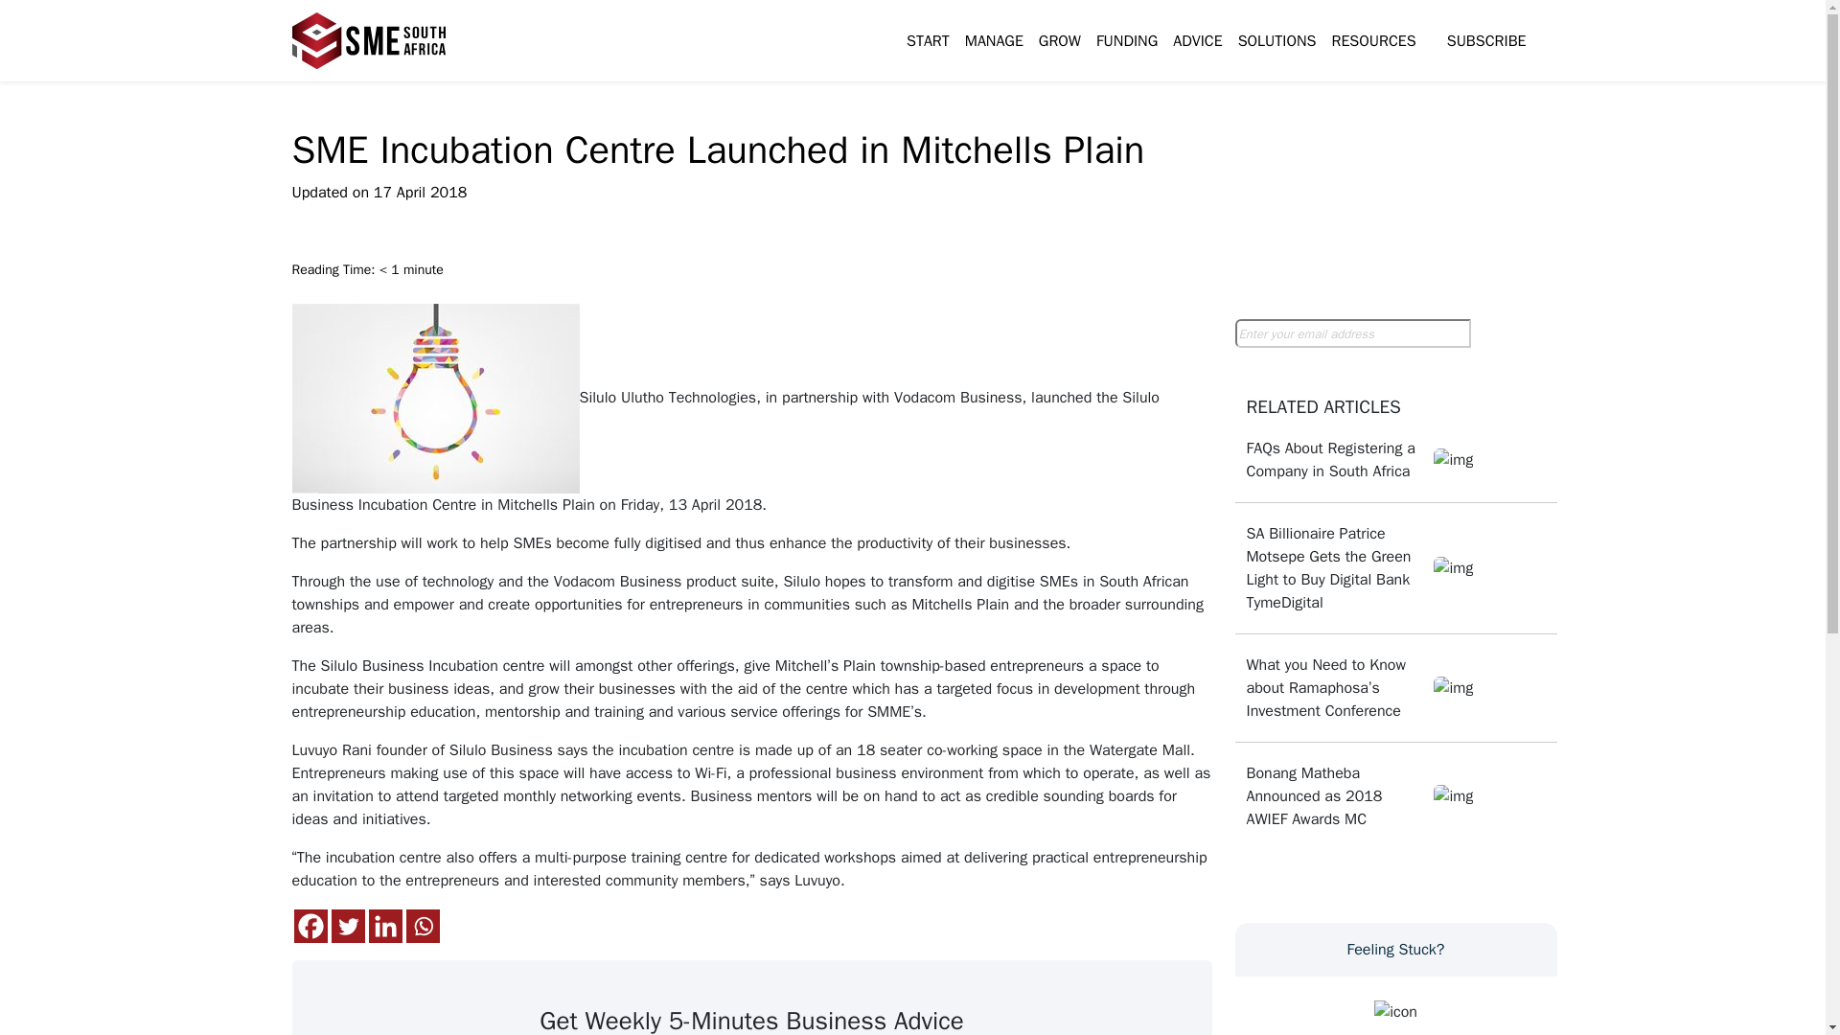  I want to click on ADVICE, so click(1196, 40).